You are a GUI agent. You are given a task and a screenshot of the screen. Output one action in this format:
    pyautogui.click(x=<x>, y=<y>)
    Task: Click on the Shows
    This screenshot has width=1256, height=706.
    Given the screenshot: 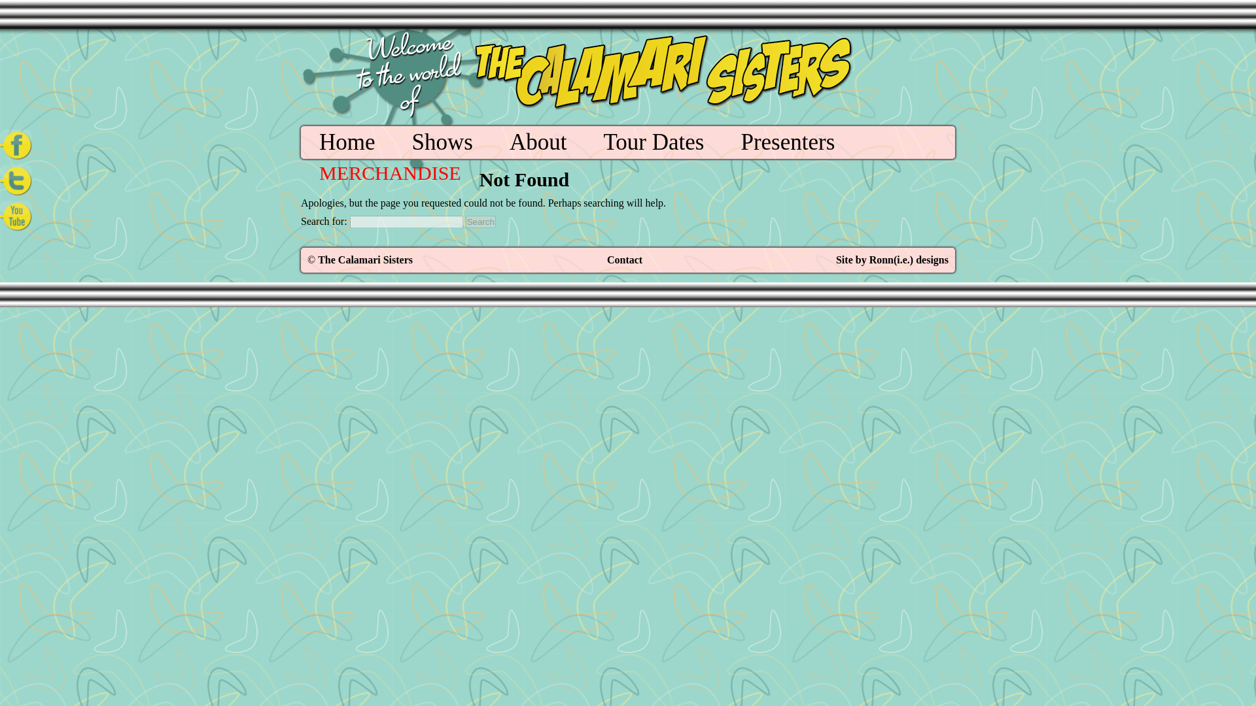 What is the action you would take?
    pyautogui.click(x=442, y=142)
    